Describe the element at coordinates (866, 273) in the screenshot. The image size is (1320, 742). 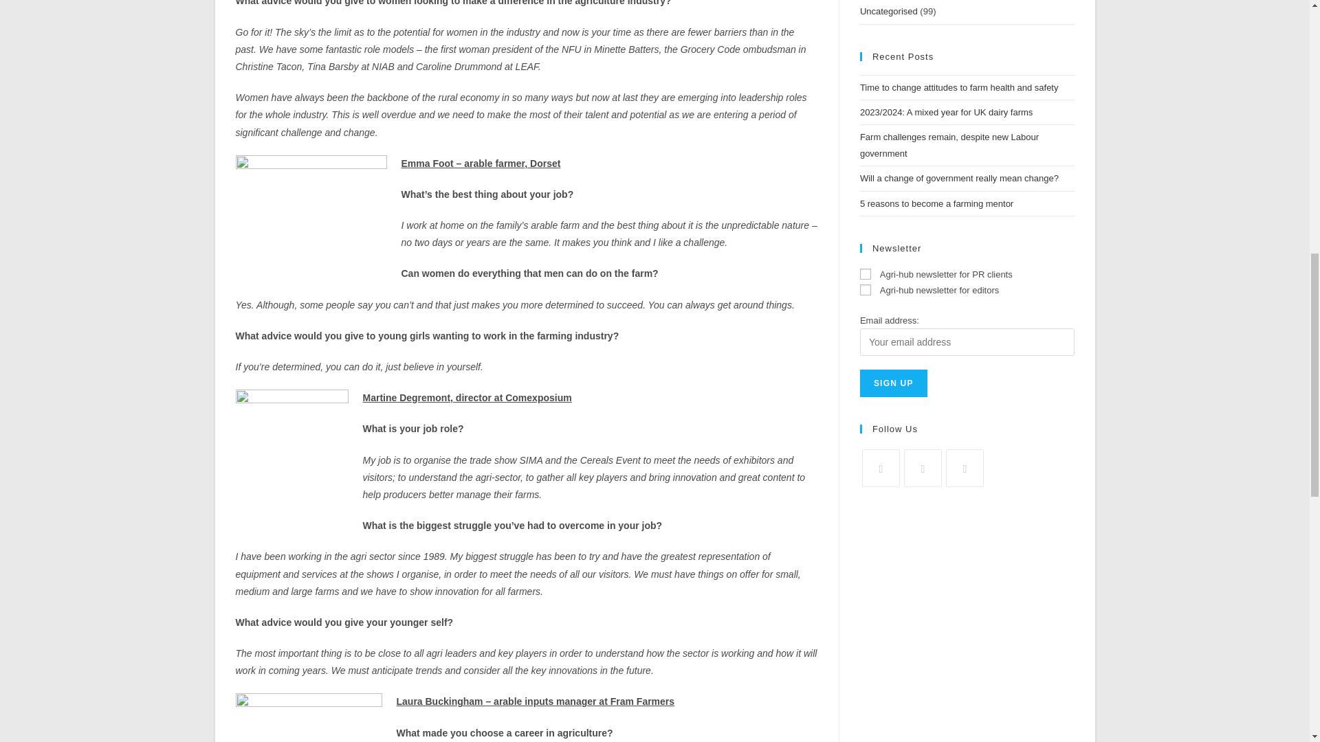
I see `e2fcf9ae63` at that location.